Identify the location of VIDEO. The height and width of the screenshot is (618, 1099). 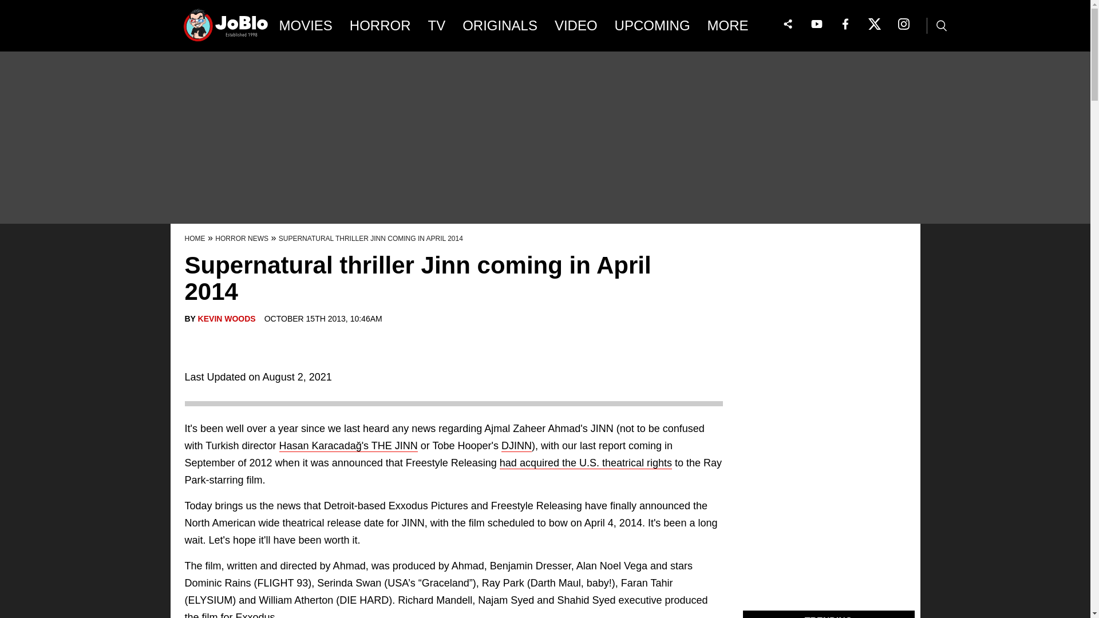
(576, 26).